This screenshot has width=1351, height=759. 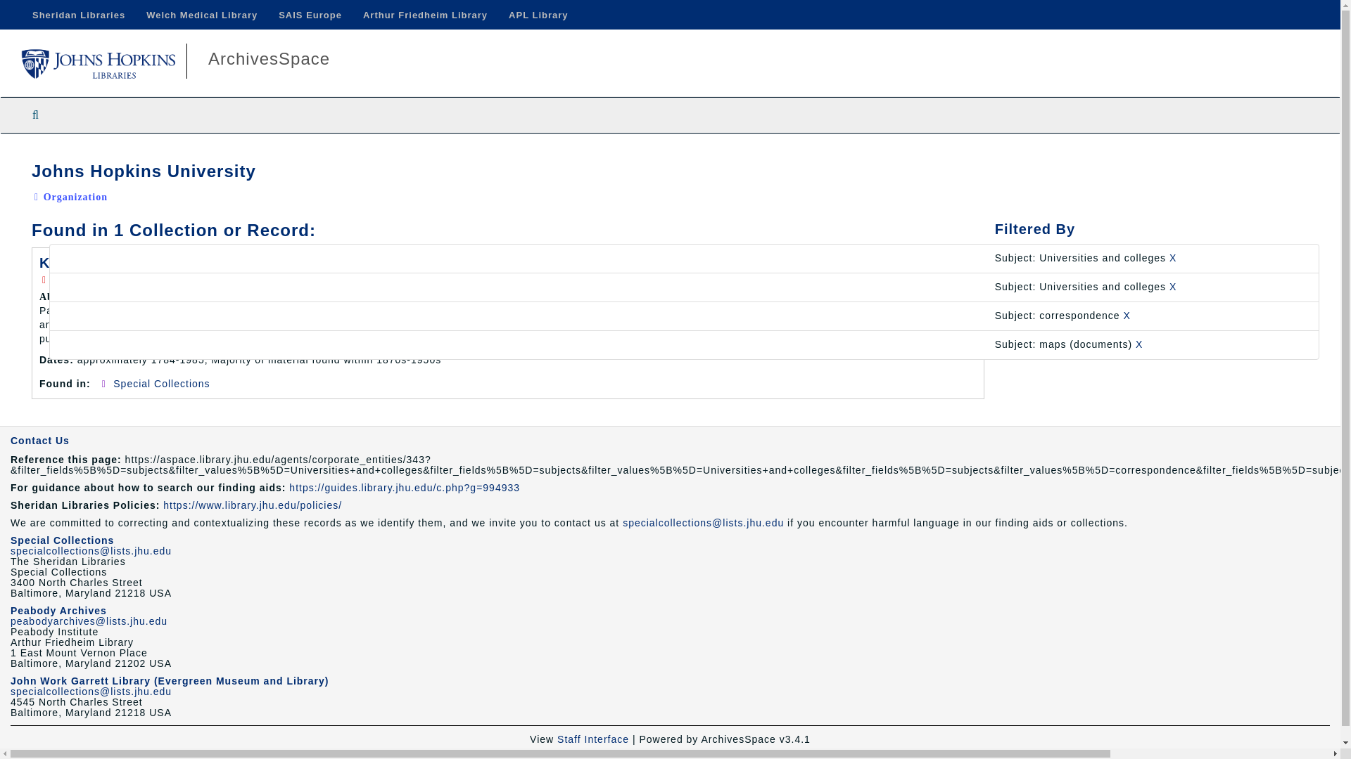 I want to click on Search The Archives, so click(x=35, y=115).